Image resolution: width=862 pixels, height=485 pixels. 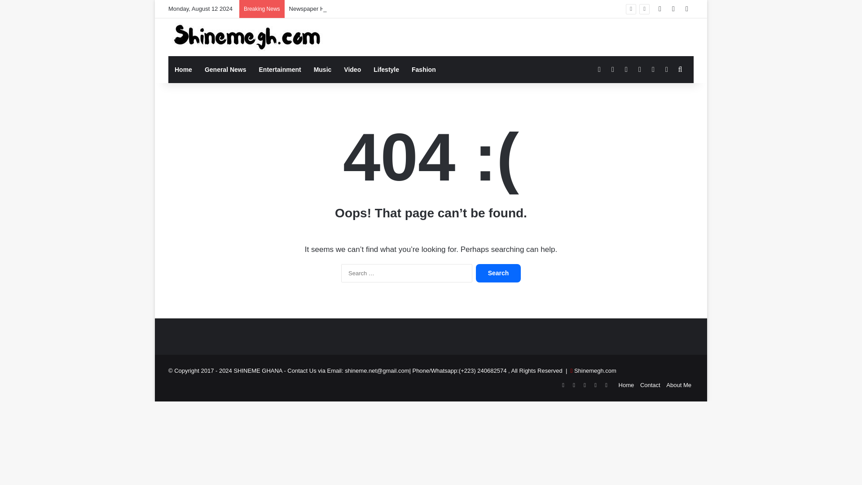 I want to click on Fashion, so click(x=423, y=69).